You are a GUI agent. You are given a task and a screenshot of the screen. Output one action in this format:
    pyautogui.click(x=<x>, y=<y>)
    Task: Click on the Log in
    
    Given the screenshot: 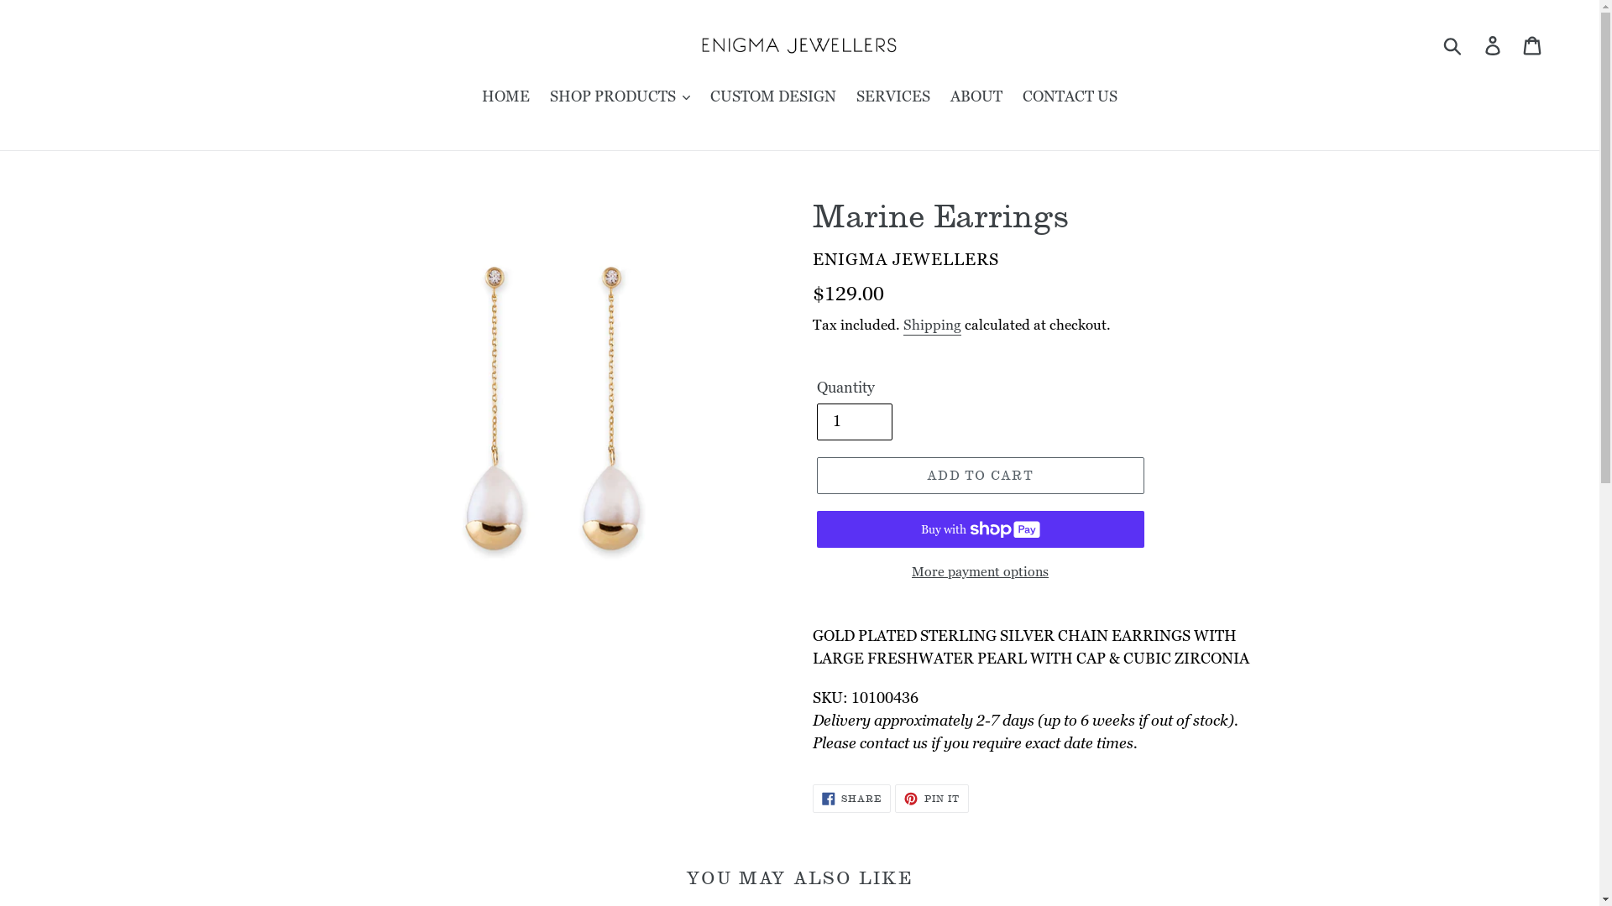 What is the action you would take?
    pyautogui.click(x=1494, y=45)
    